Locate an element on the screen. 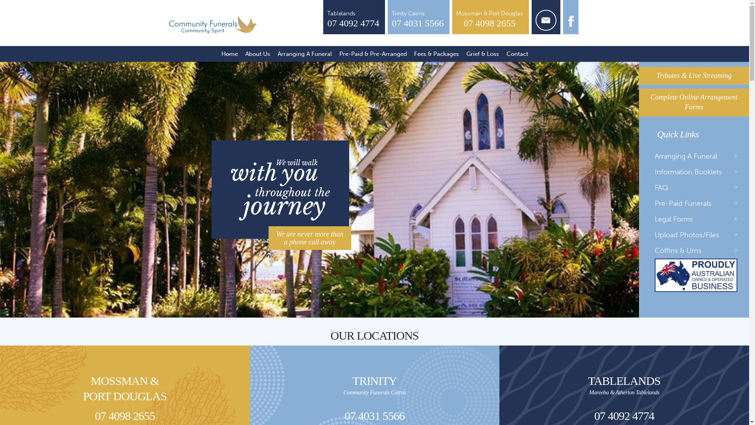  Mossman & Port Douglas
07 4098 2655 is located at coordinates (490, 17).